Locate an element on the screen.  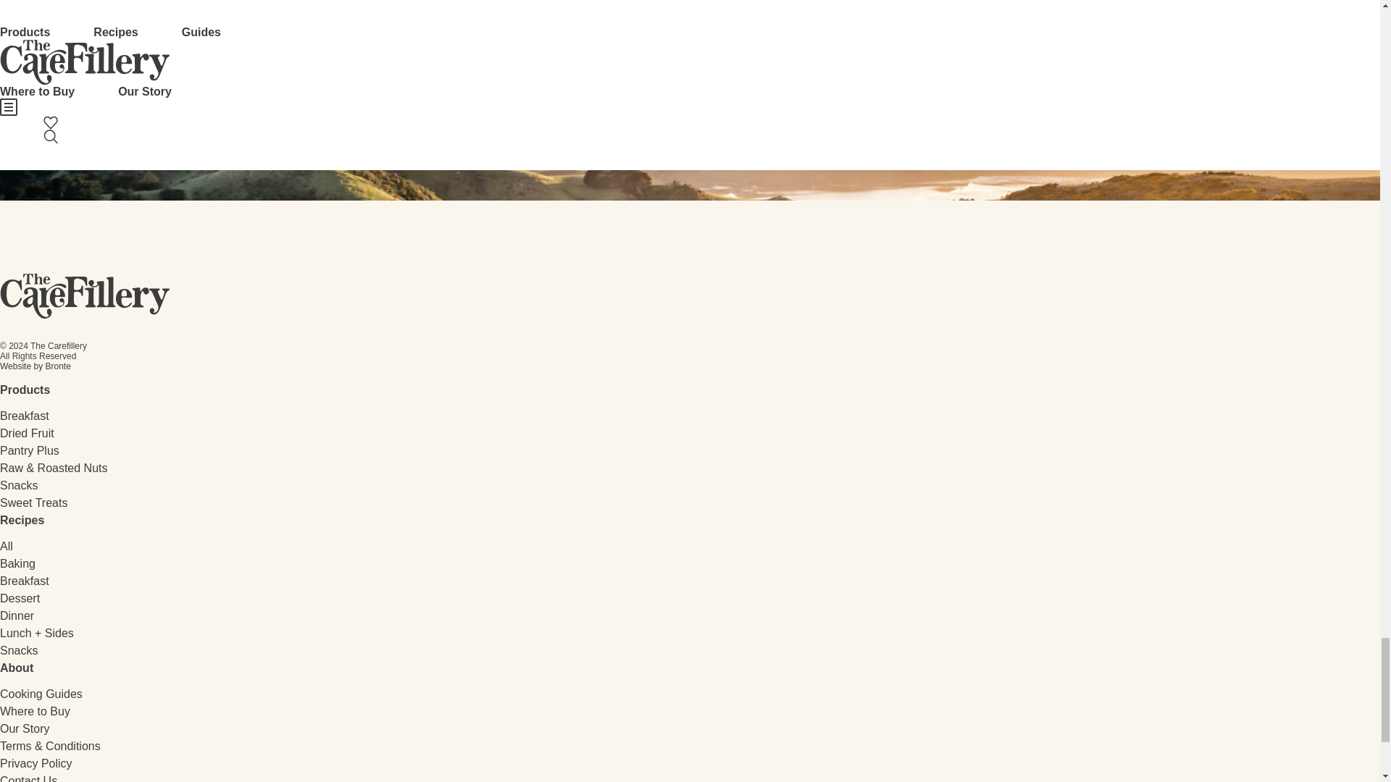
Dinner is located at coordinates (17, 615).